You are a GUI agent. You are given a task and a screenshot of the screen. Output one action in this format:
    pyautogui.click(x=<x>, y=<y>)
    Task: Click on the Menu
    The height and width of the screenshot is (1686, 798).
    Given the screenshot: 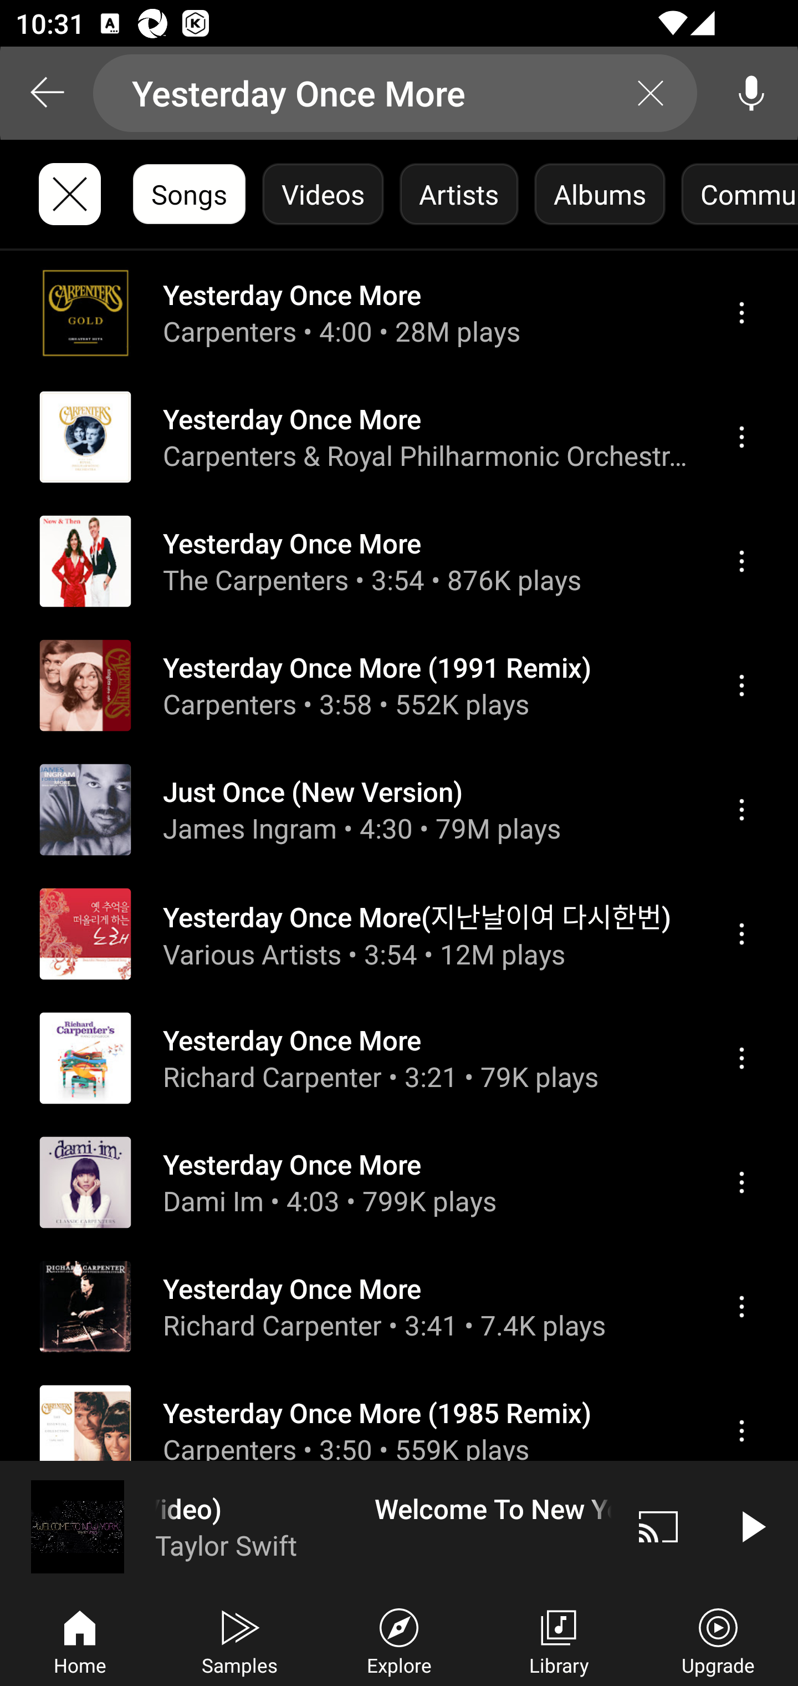 What is the action you would take?
    pyautogui.click(x=741, y=934)
    